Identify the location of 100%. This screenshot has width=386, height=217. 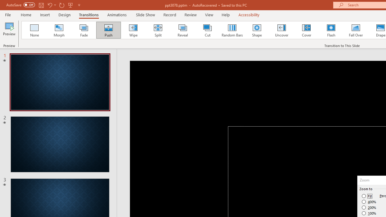
(369, 213).